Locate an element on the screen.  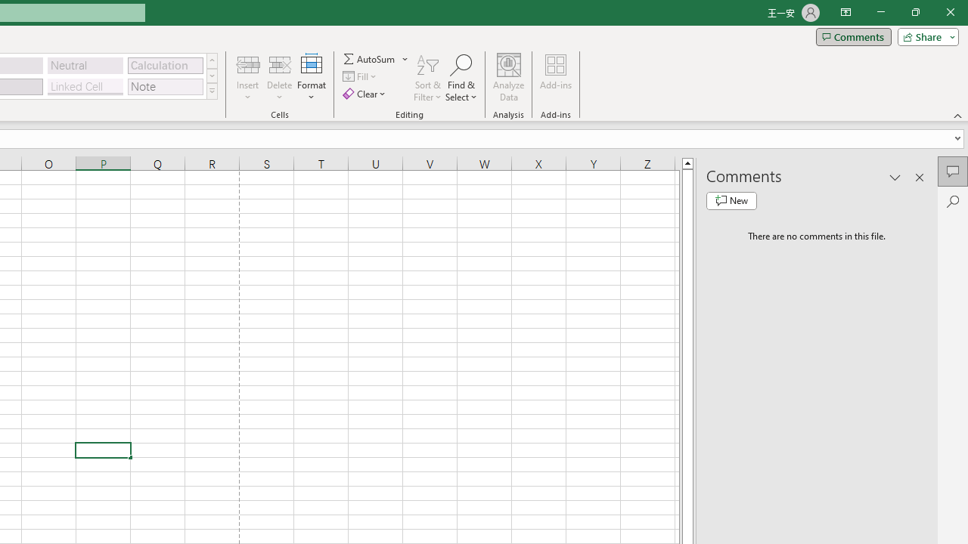
Clear is located at coordinates (366, 94).